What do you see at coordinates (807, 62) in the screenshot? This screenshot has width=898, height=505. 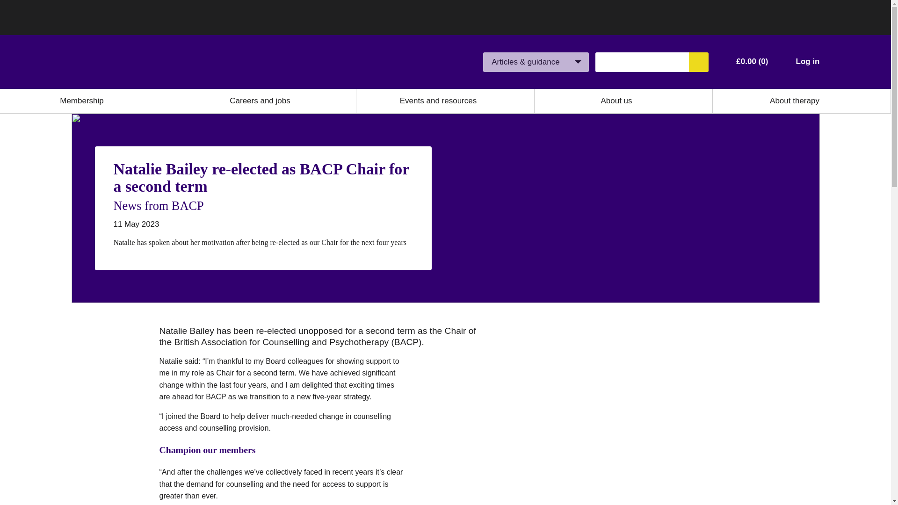 I see `Log in` at bounding box center [807, 62].